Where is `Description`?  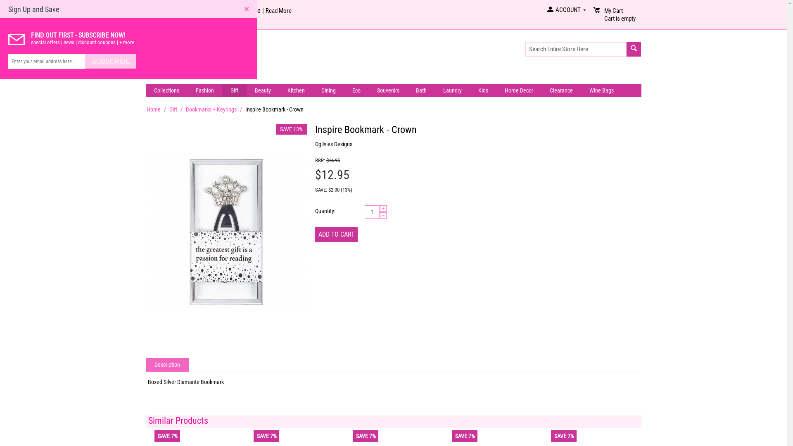
Description is located at coordinates (168, 364).